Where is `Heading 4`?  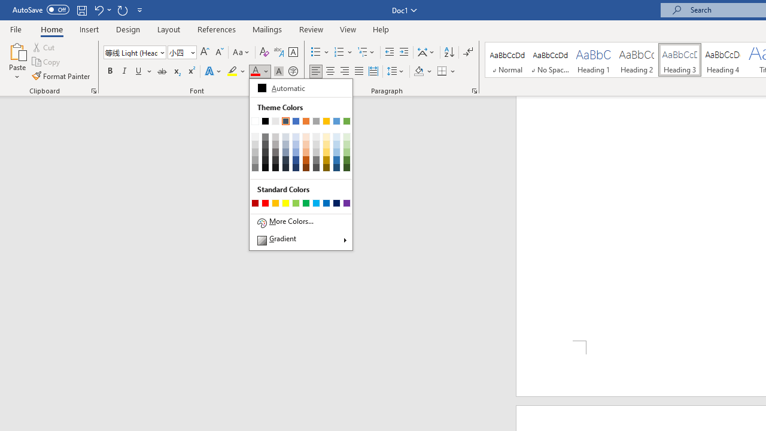 Heading 4 is located at coordinates (723, 60).